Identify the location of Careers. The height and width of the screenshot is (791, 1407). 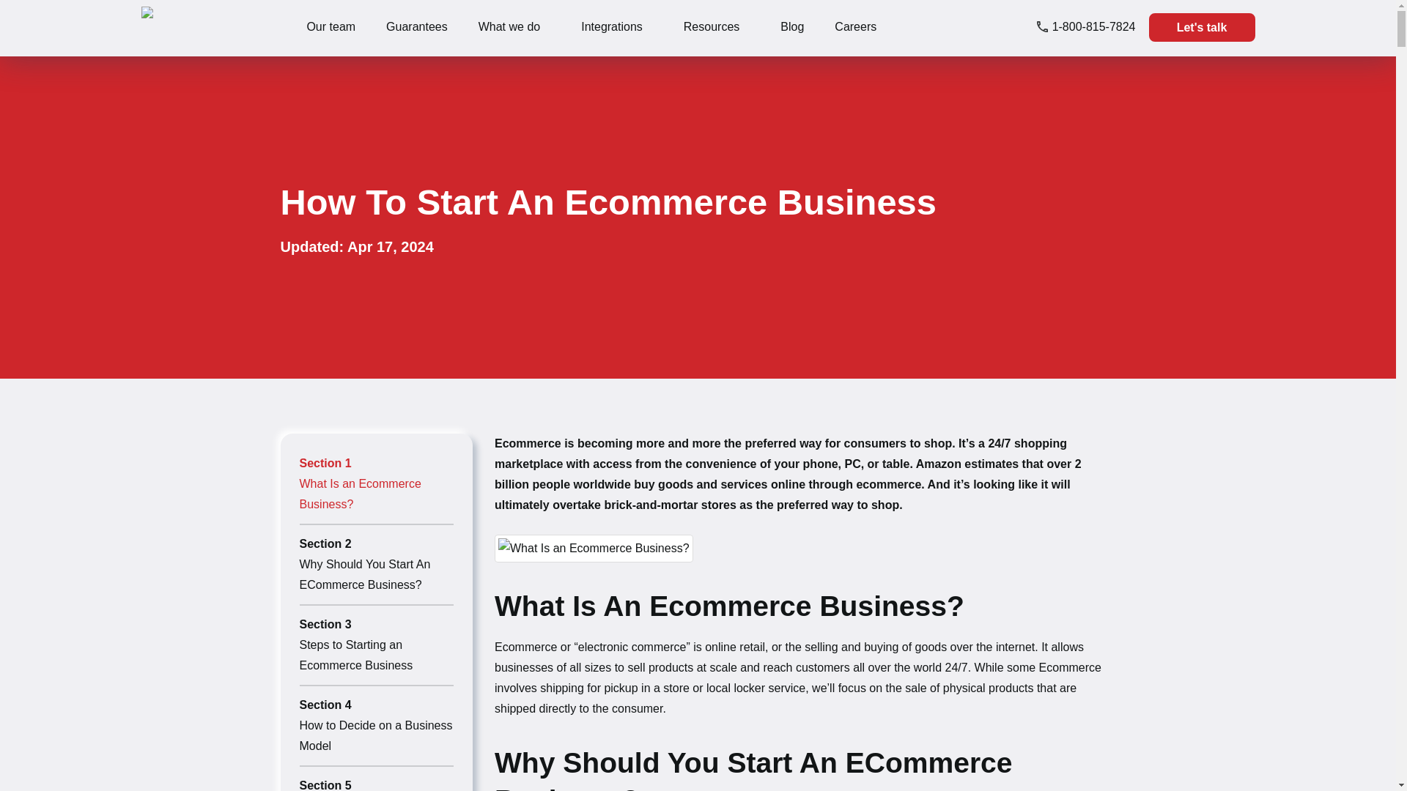
(855, 26).